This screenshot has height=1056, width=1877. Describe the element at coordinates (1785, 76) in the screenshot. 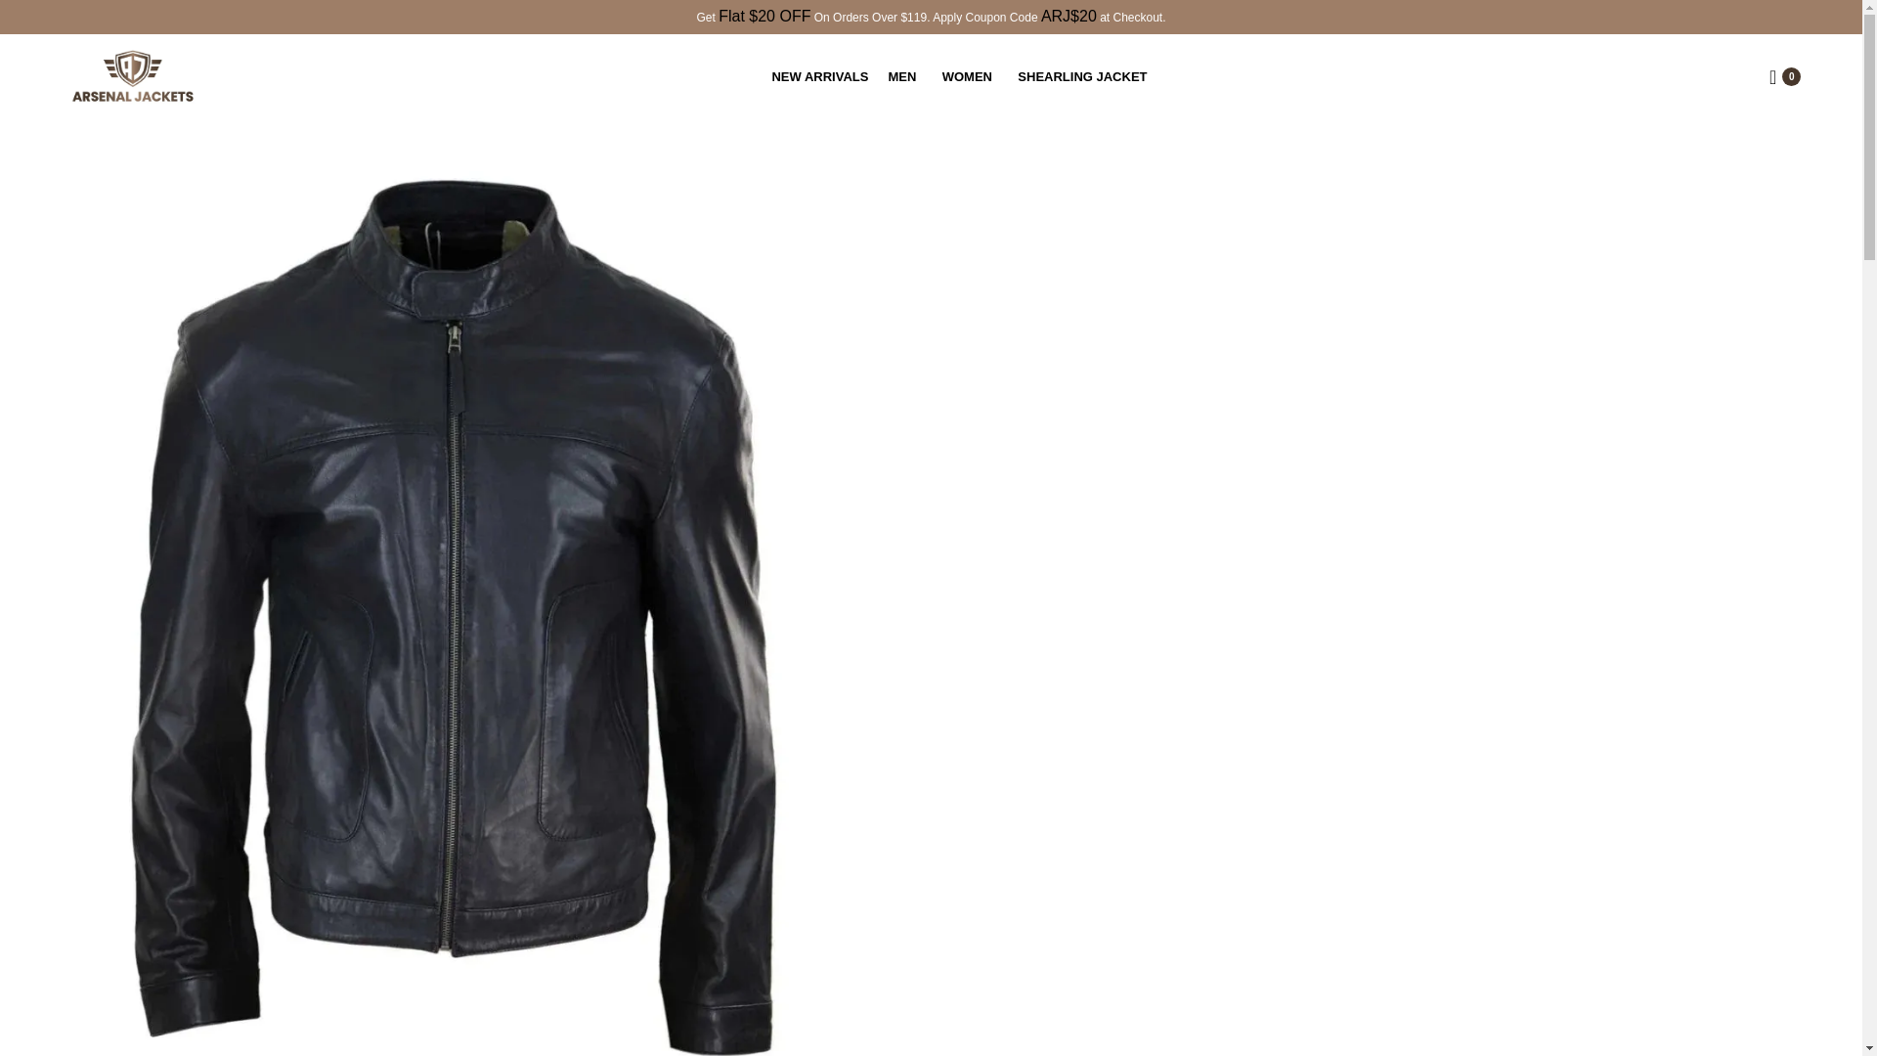

I see `Shopping cart` at that location.